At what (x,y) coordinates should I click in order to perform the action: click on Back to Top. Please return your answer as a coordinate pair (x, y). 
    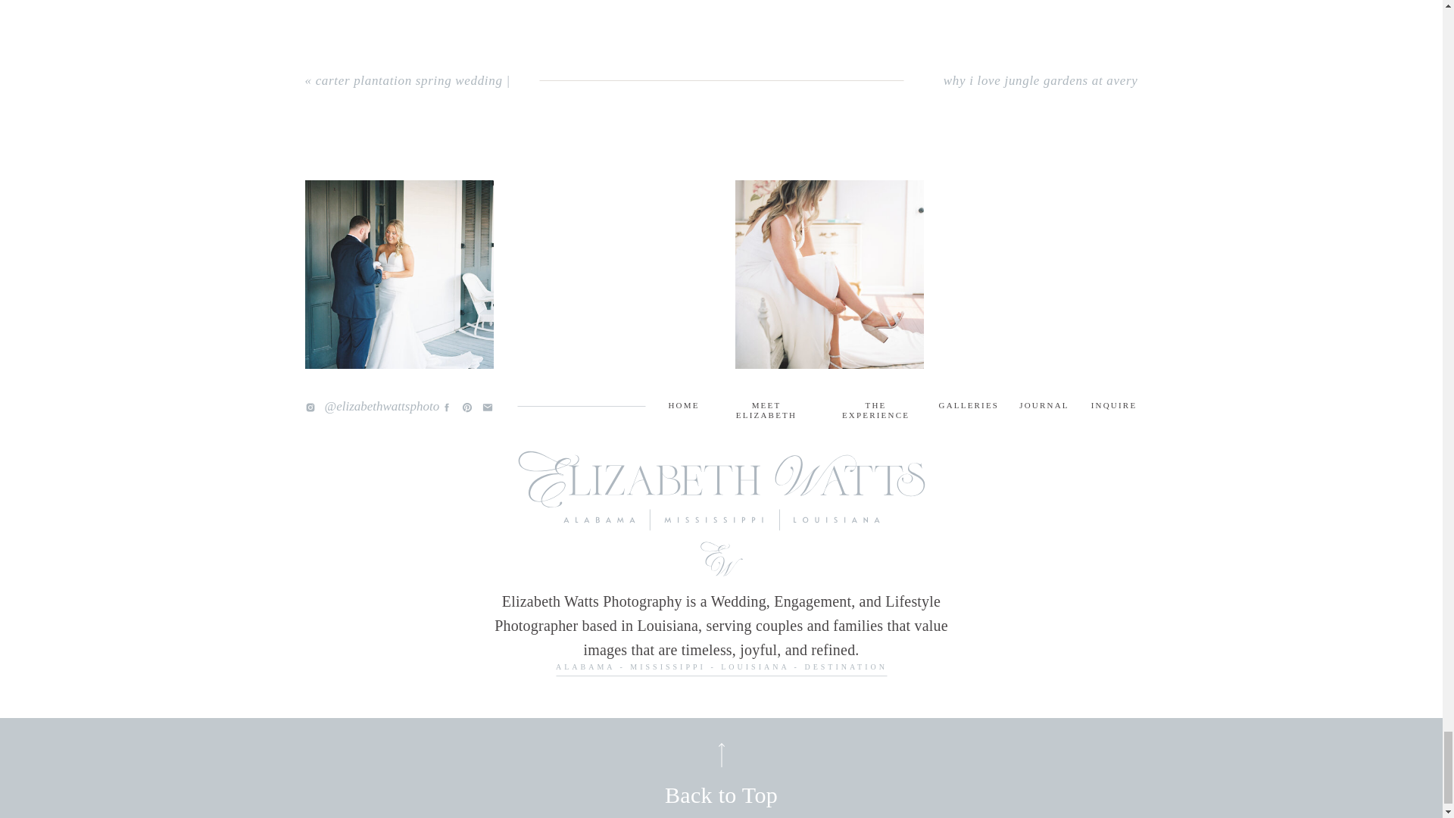
    Looking at the image, I should click on (720, 794).